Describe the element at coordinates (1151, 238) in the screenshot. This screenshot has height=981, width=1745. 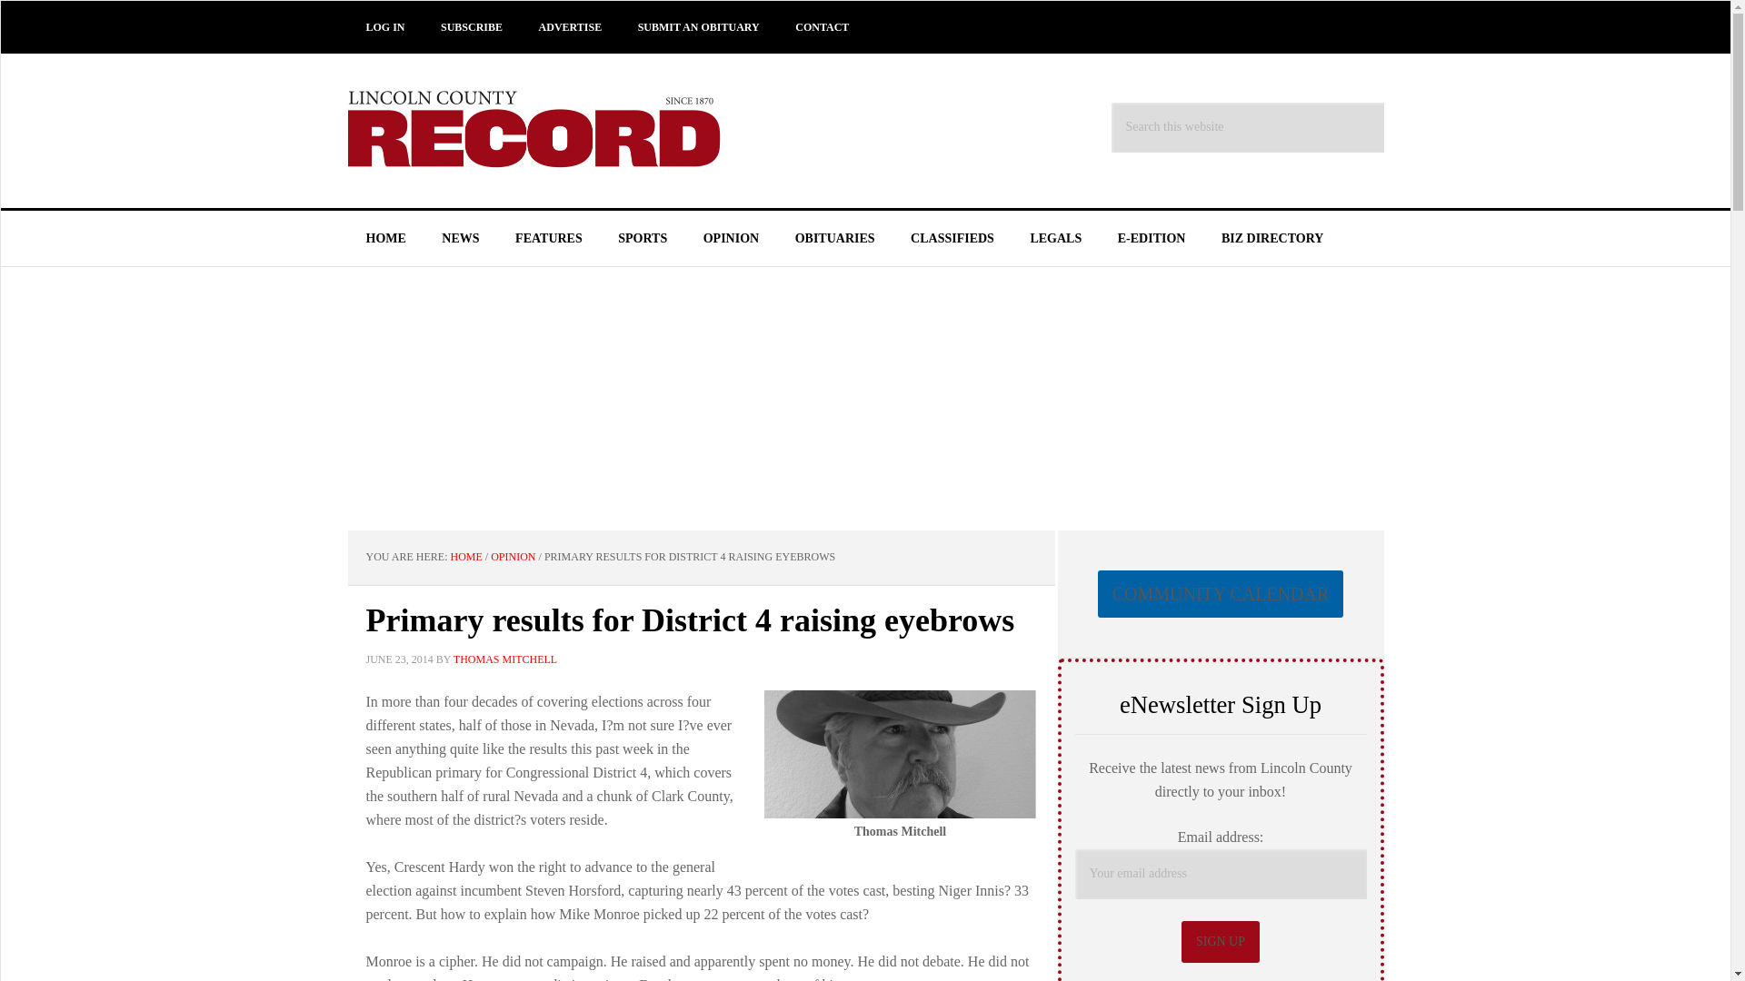
I see `E-EDITION` at that location.